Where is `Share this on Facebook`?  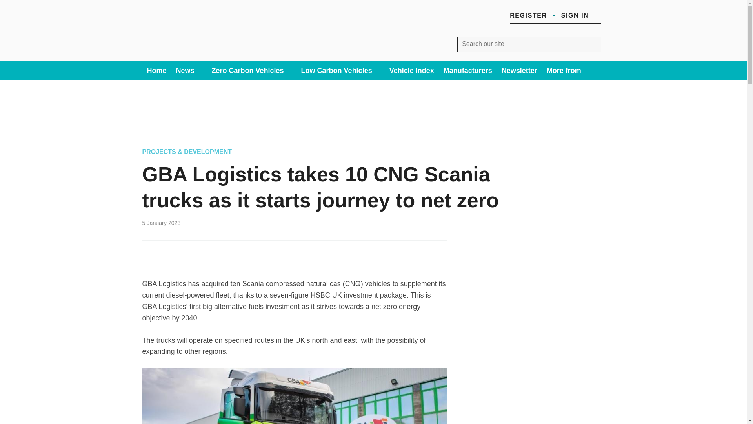
Share this on Facebook is located at coordinates (149, 251).